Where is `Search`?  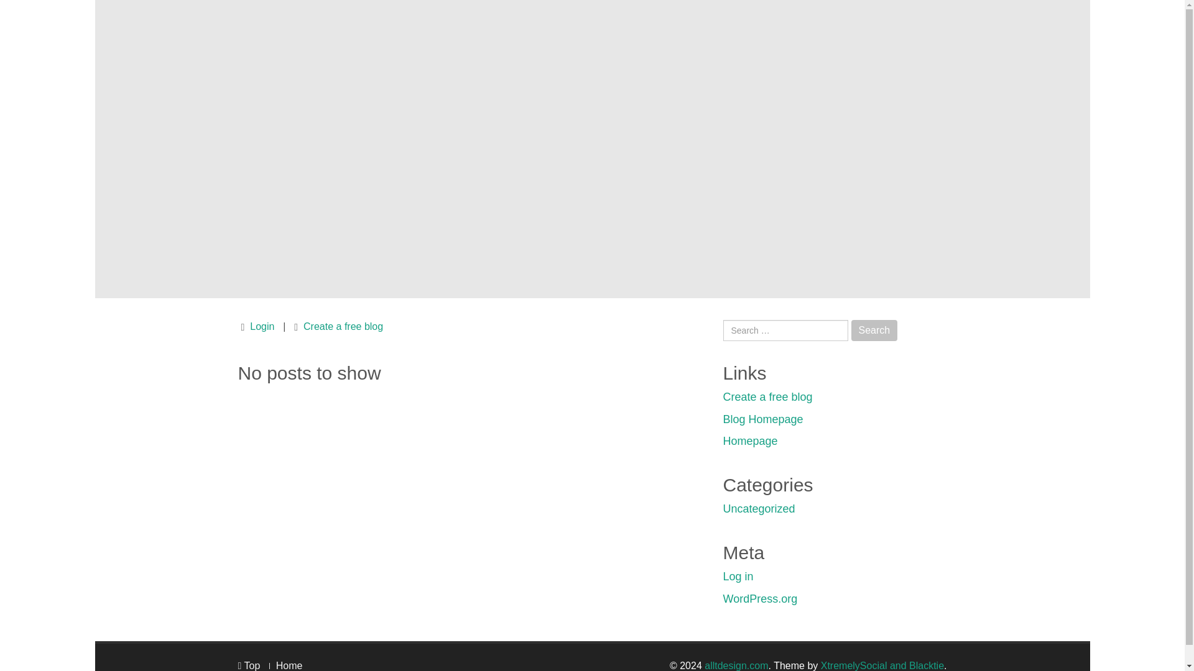
Search is located at coordinates (874, 331).